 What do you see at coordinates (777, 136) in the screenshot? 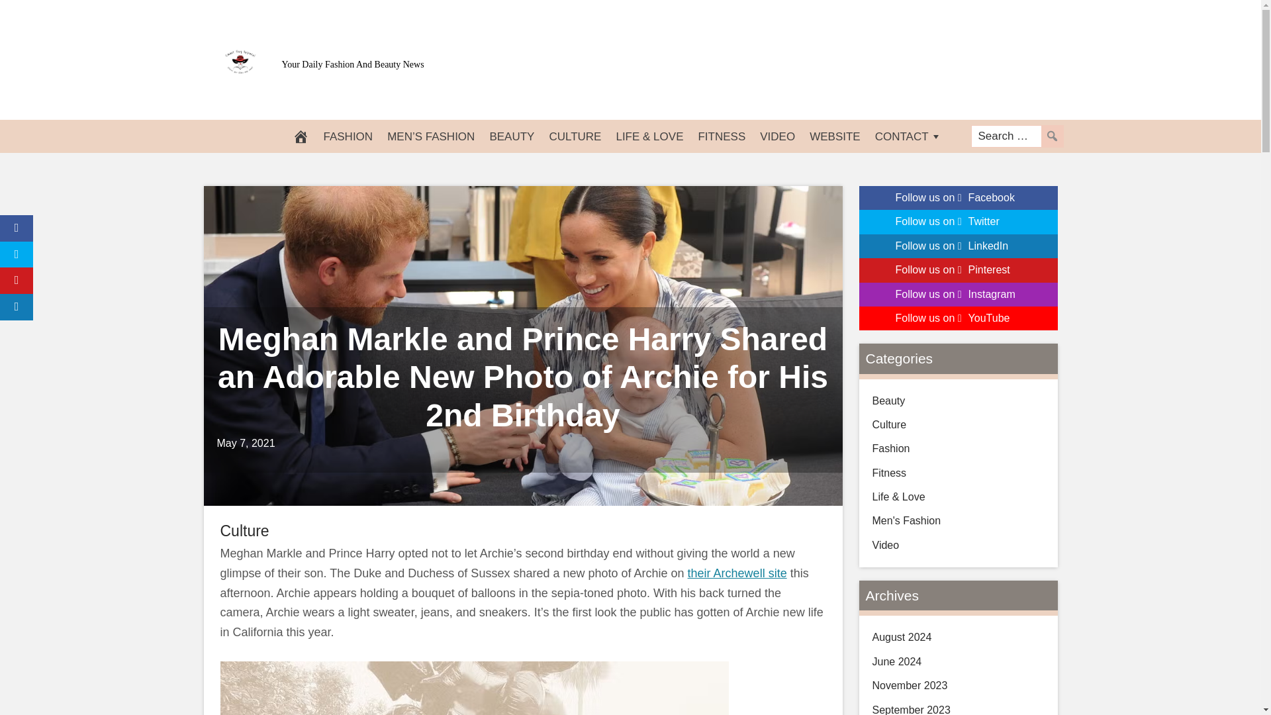
I see `VIDEO` at bounding box center [777, 136].